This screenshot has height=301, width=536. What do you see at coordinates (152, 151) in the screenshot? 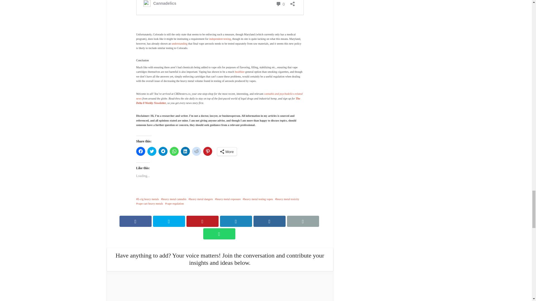
I see `Click to share on Twitter` at bounding box center [152, 151].